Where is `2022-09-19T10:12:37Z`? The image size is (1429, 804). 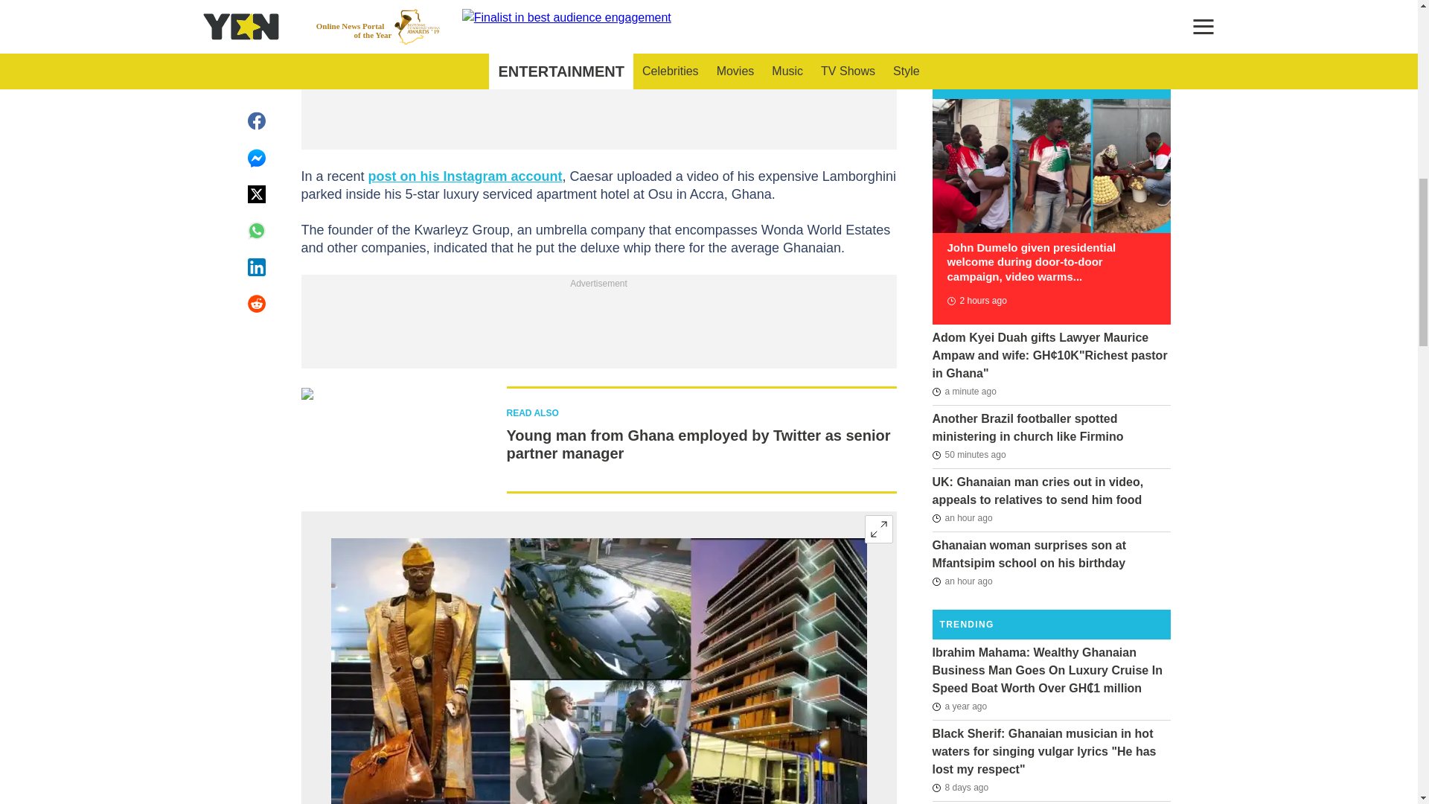 2022-09-19T10:12:37Z is located at coordinates (959, 706).